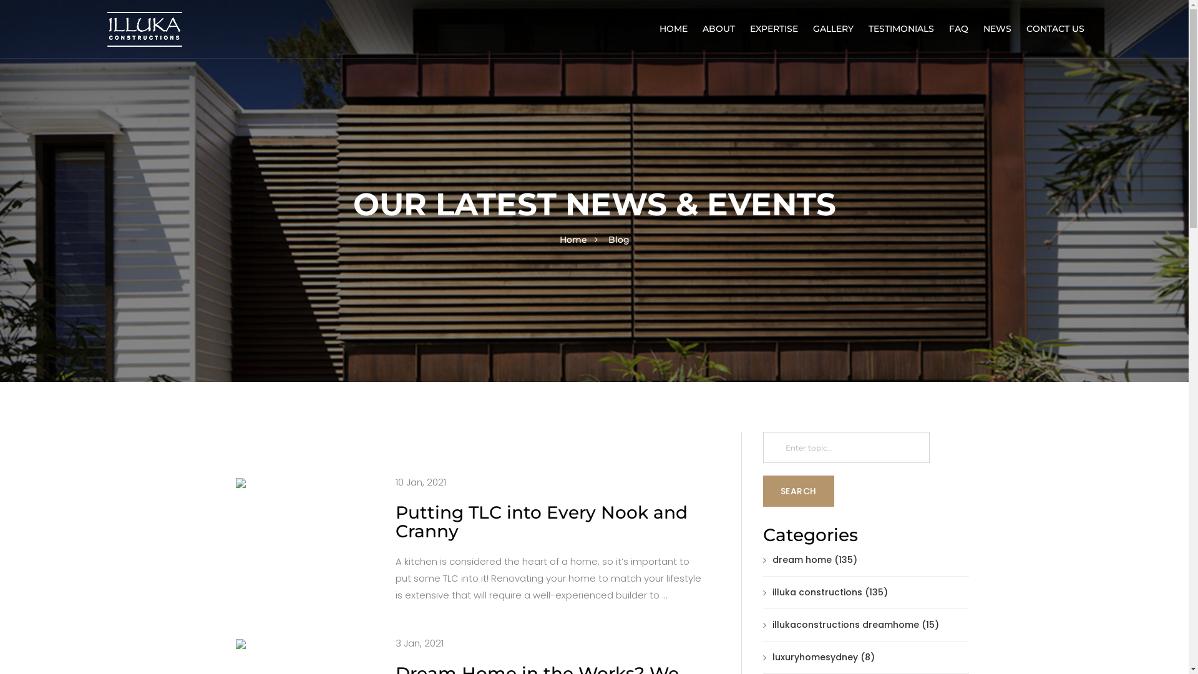 Image resolution: width=1198 pixels, height=674 pixels. Describe the element at coordinates (825, 592) in the screenshot. I see `illuka constructions (135)` at that location.